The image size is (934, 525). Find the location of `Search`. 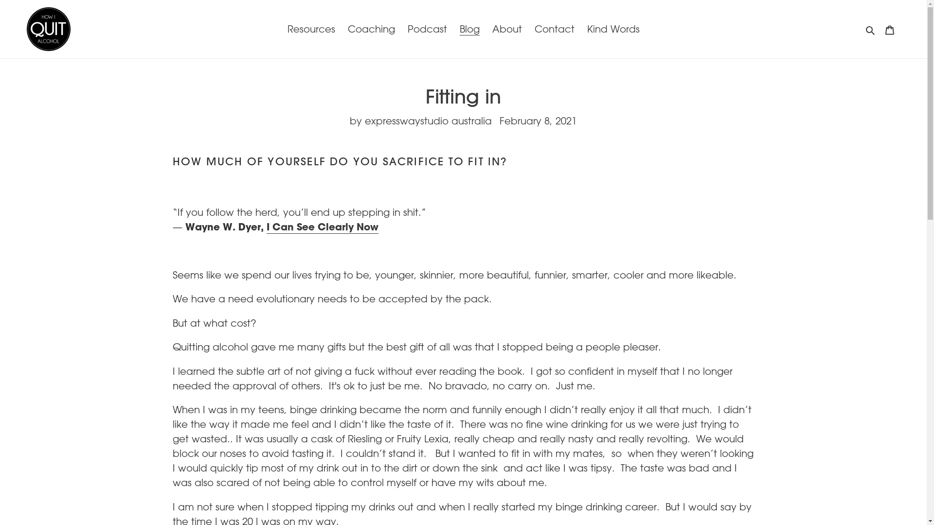

Search is located at coordinates (871, 29).